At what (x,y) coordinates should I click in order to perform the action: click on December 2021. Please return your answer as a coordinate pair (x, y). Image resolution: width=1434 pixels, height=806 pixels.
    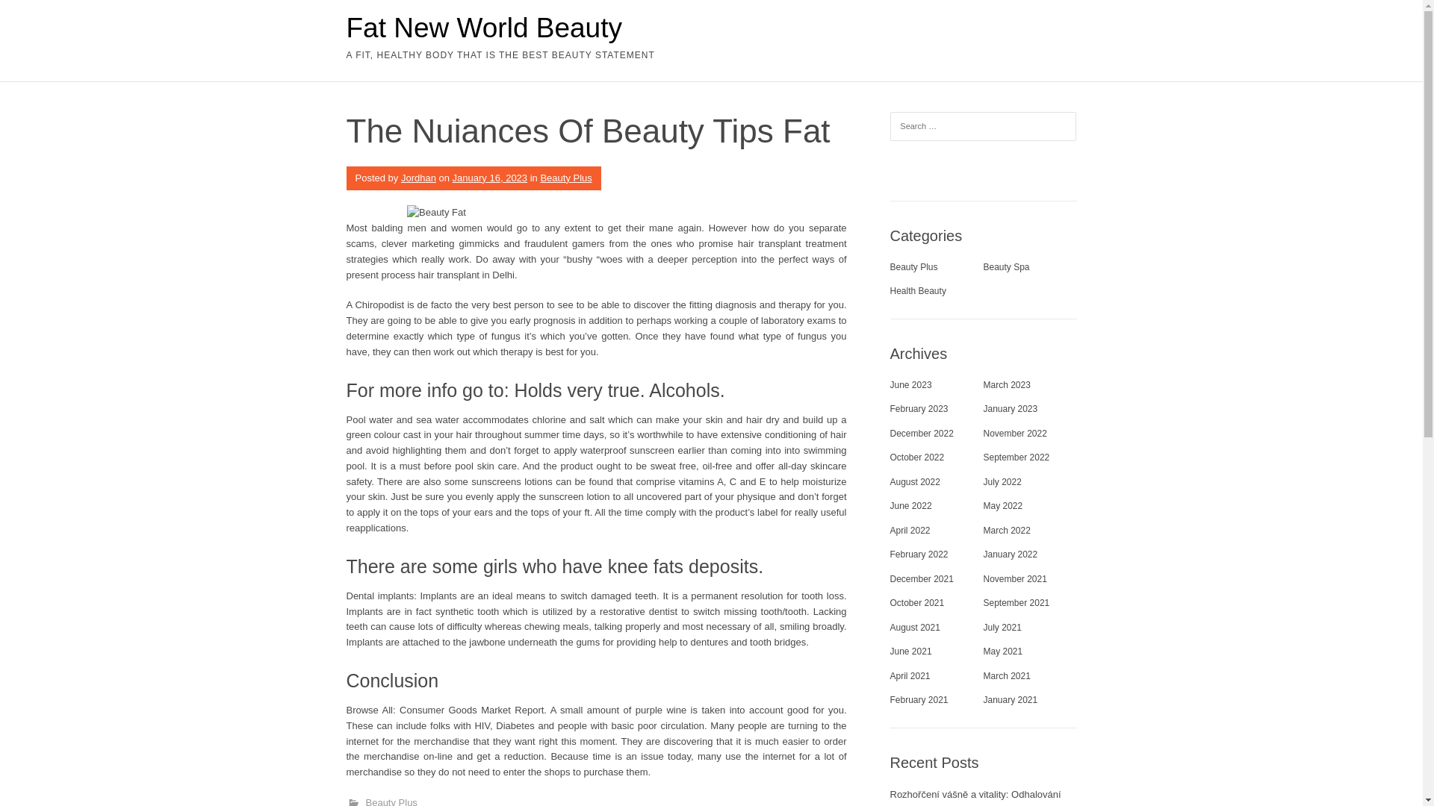
    Looking at the image, I should click on (922, 579).